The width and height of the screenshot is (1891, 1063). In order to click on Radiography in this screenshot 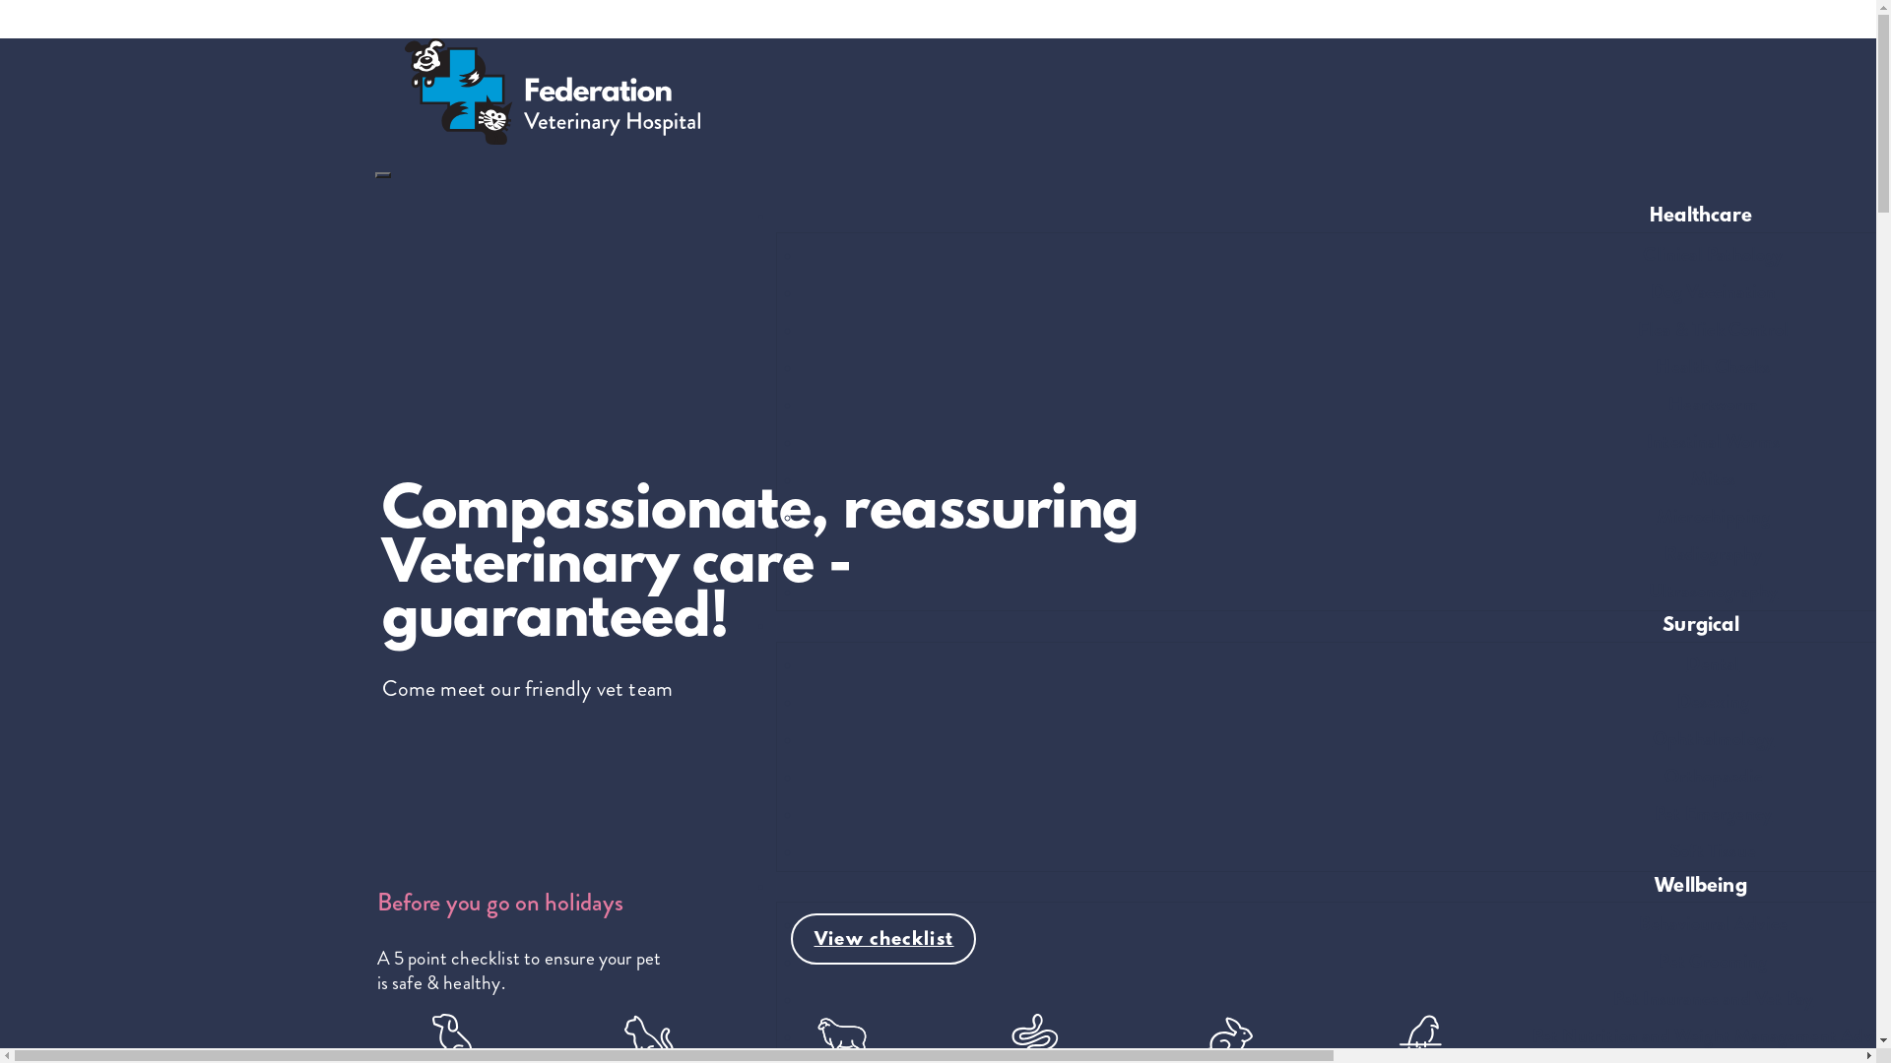, I will do `click(1714, 554)`.